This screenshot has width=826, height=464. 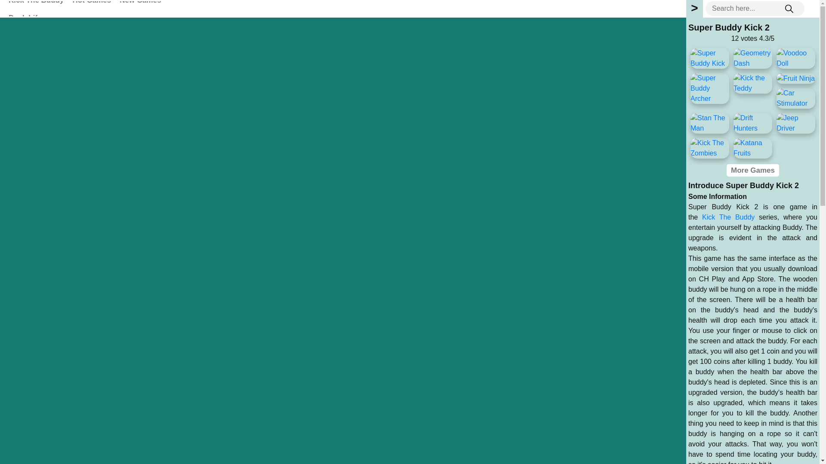 I want to click on Geometry Dash, so click(x=753, y=58).